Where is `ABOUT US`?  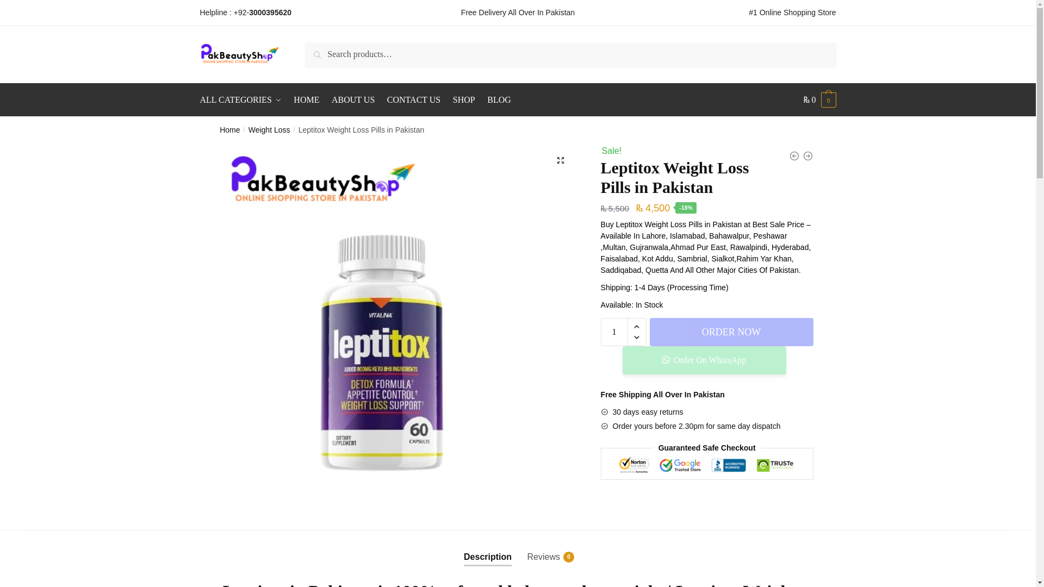
ABOUT US is located at coordinates (243, 100).